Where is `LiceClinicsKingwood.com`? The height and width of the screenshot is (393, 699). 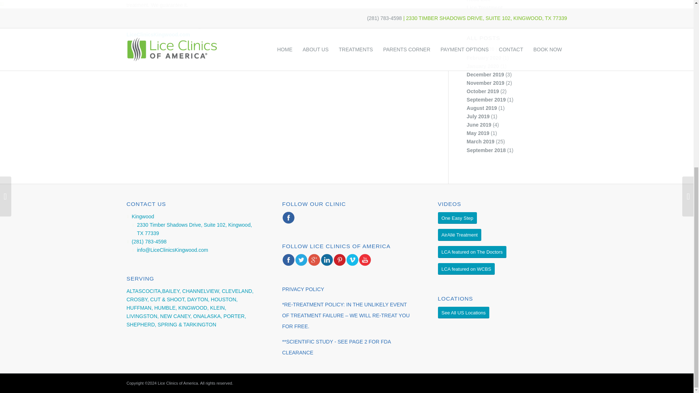
LiceClinicsKingwood.com is located at coordinates (158, 34).